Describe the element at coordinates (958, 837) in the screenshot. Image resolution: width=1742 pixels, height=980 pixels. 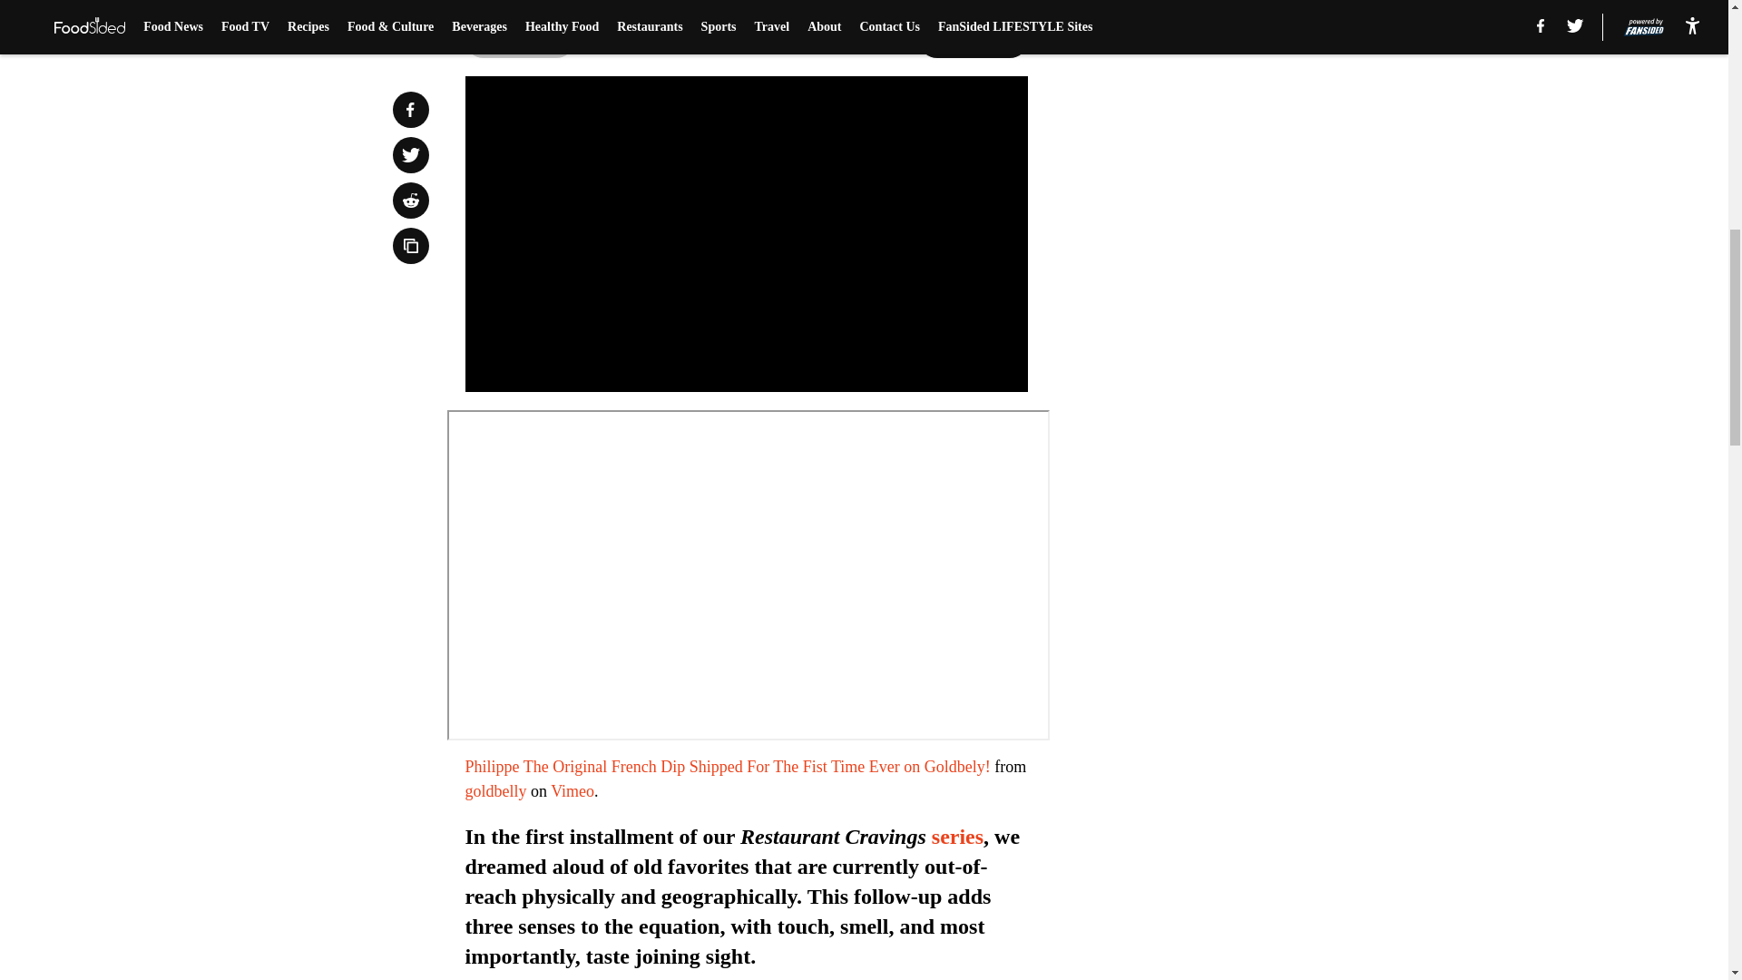
I see `series` at that location.